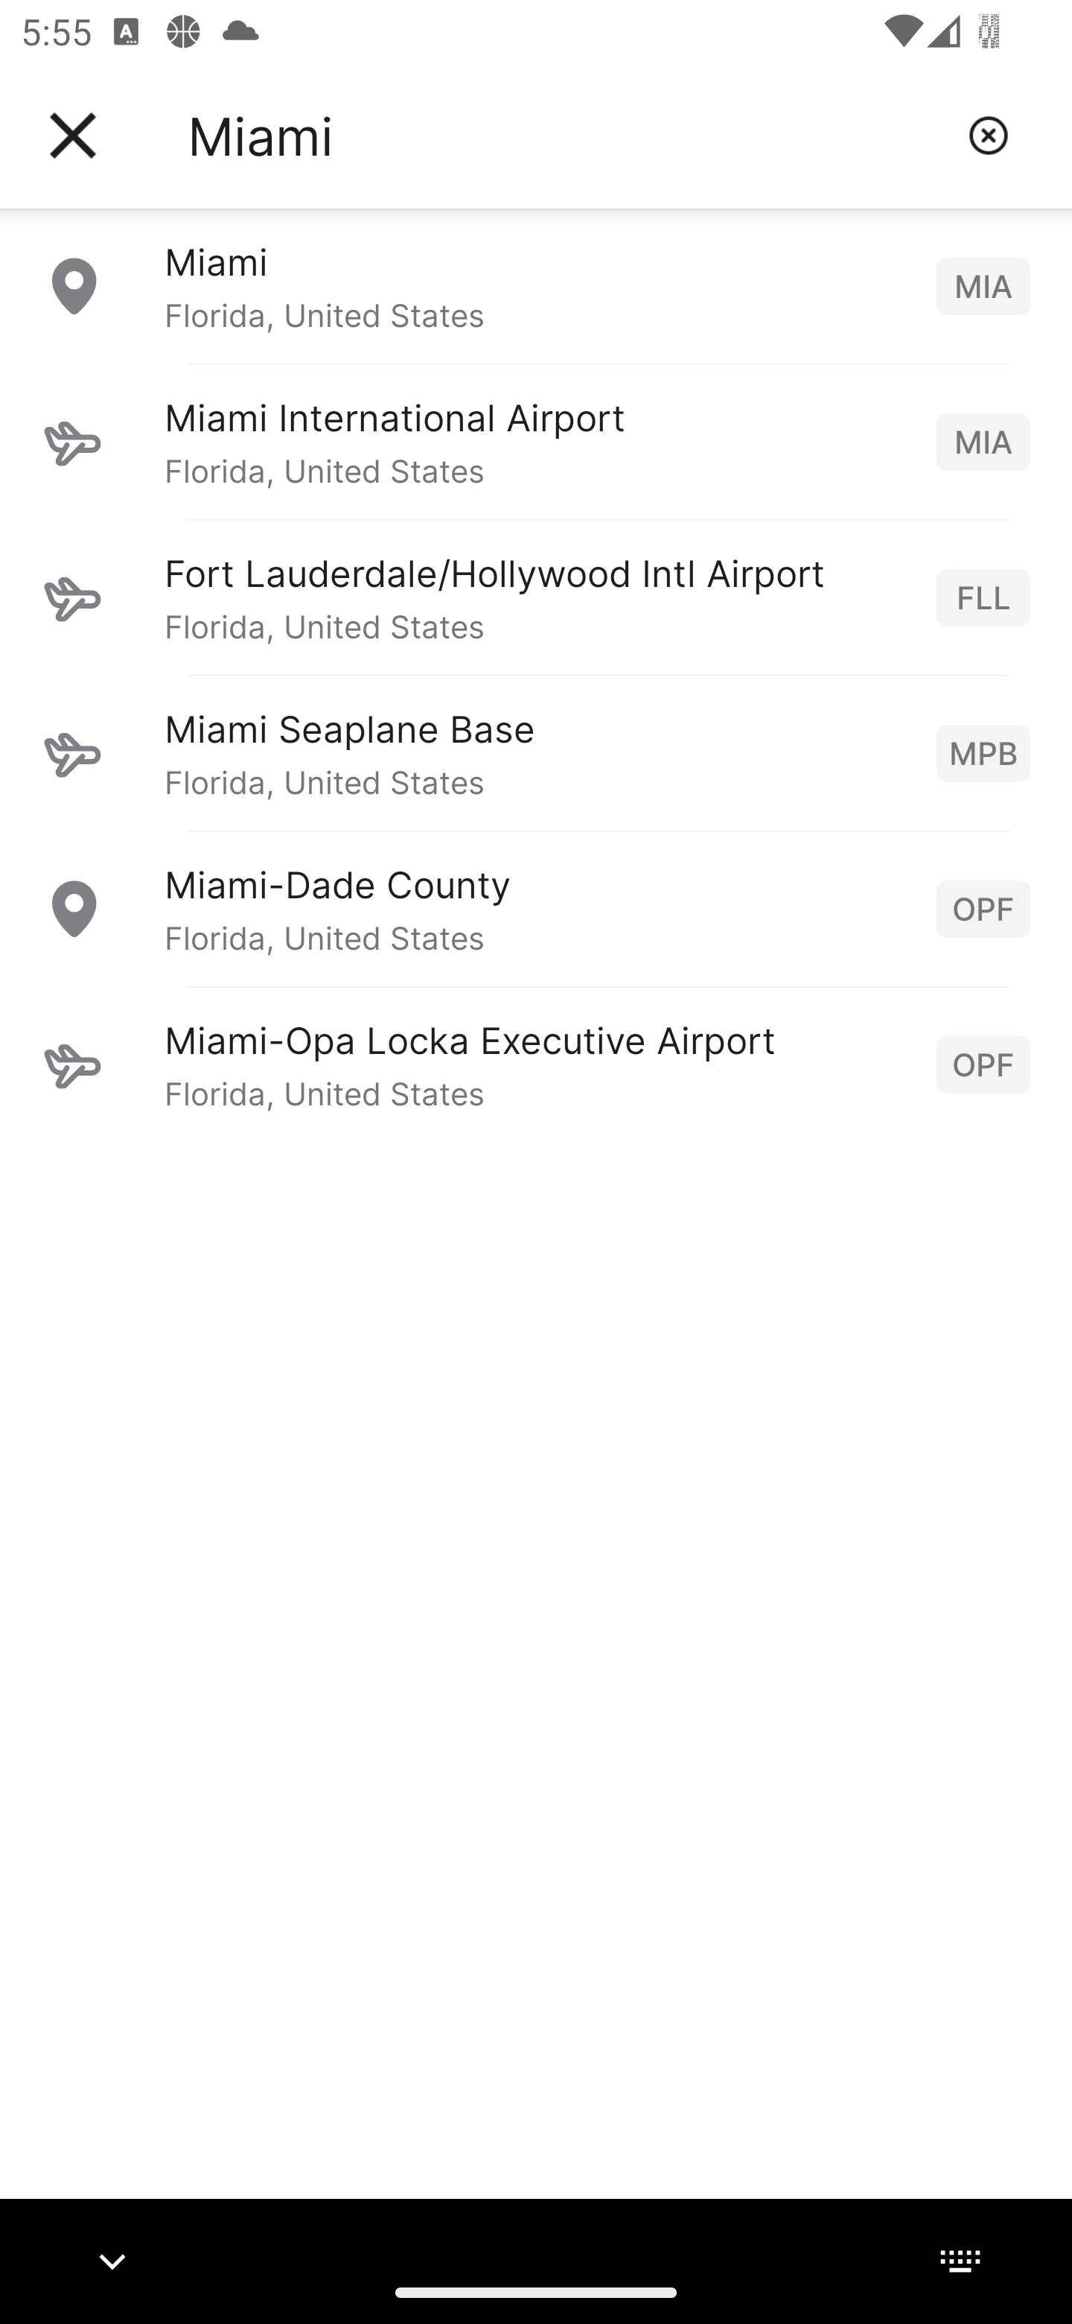  What do you see at coordinates (536, 285) in the screenshot?
I see `Miami Florida, United States MIA` at bounding box center [536, 285].